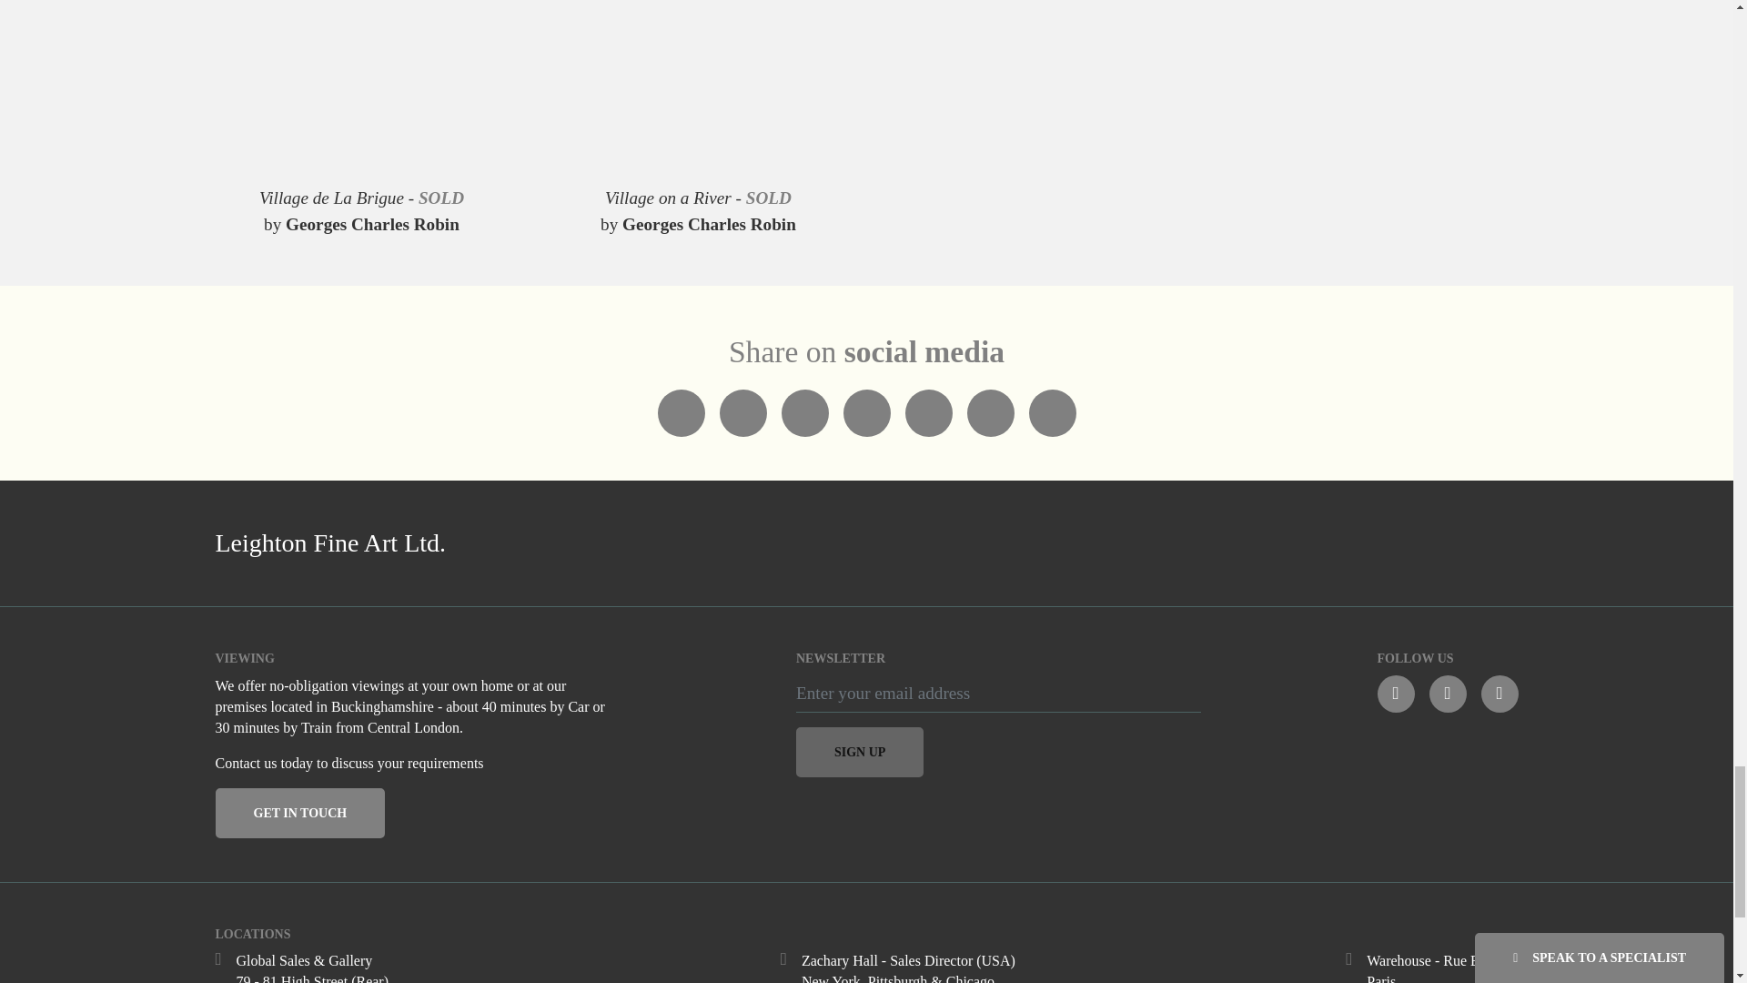  Describe the element at coordinates (530, 542) in the screenshot. I see `Leighton Fine Art Ltd.` at that location.